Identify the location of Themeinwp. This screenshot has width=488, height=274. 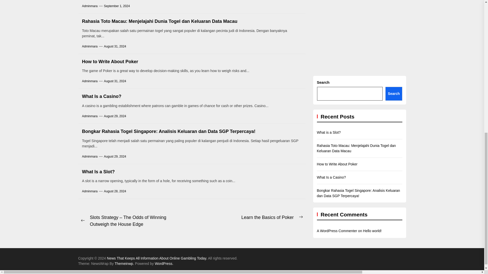
(125, 263).